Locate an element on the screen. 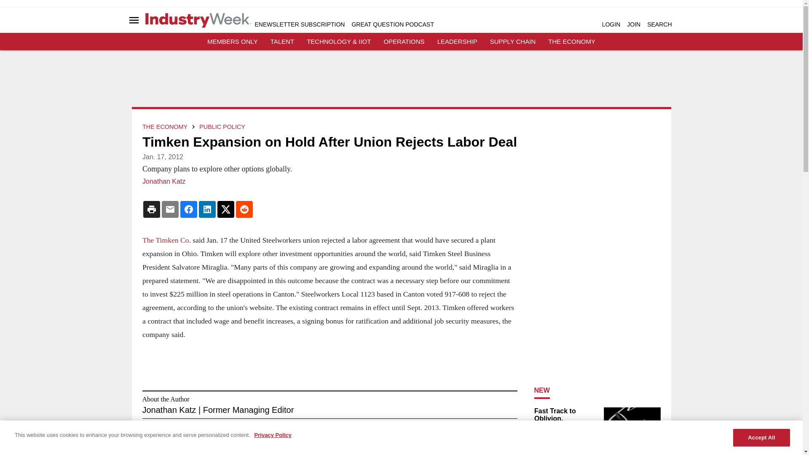 The width and height of the screenshot is (809, 455). OPERATIONS is located at coordinates (404, 41).